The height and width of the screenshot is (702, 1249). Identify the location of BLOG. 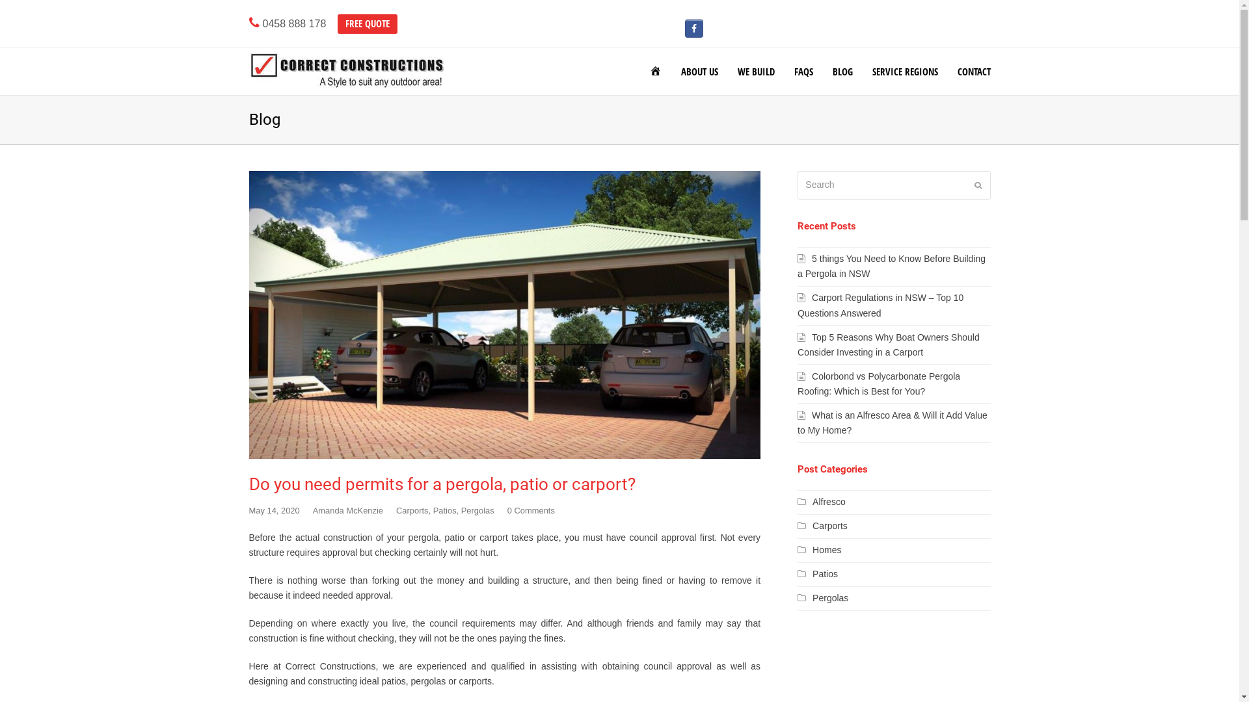
(842, 72).